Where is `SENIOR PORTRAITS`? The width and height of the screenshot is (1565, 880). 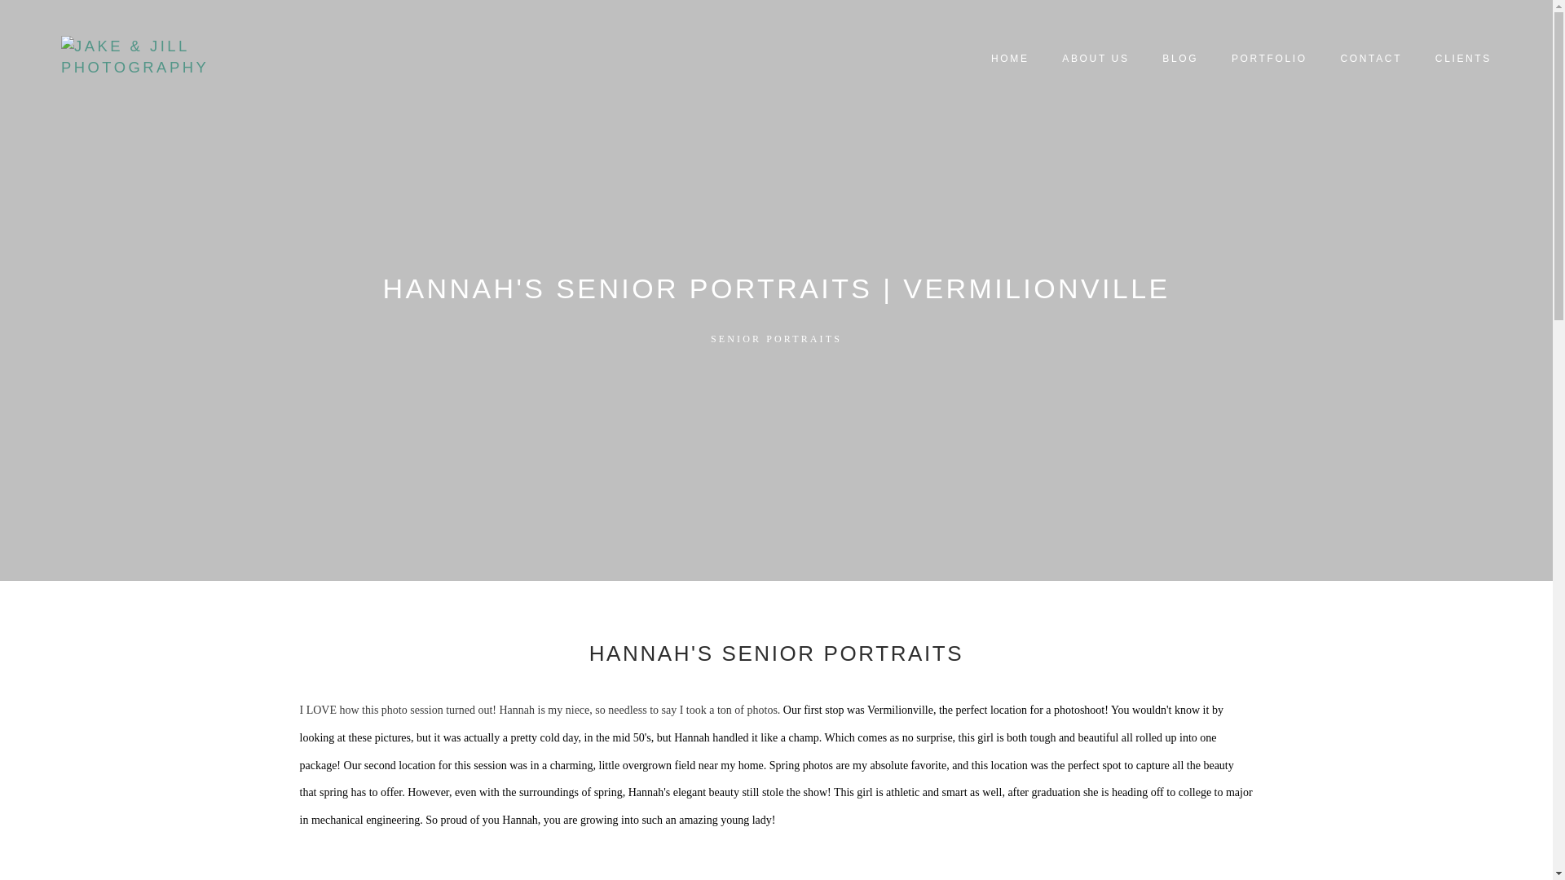
SENIOR PORTRAITS is located at coordinates (776, 339).